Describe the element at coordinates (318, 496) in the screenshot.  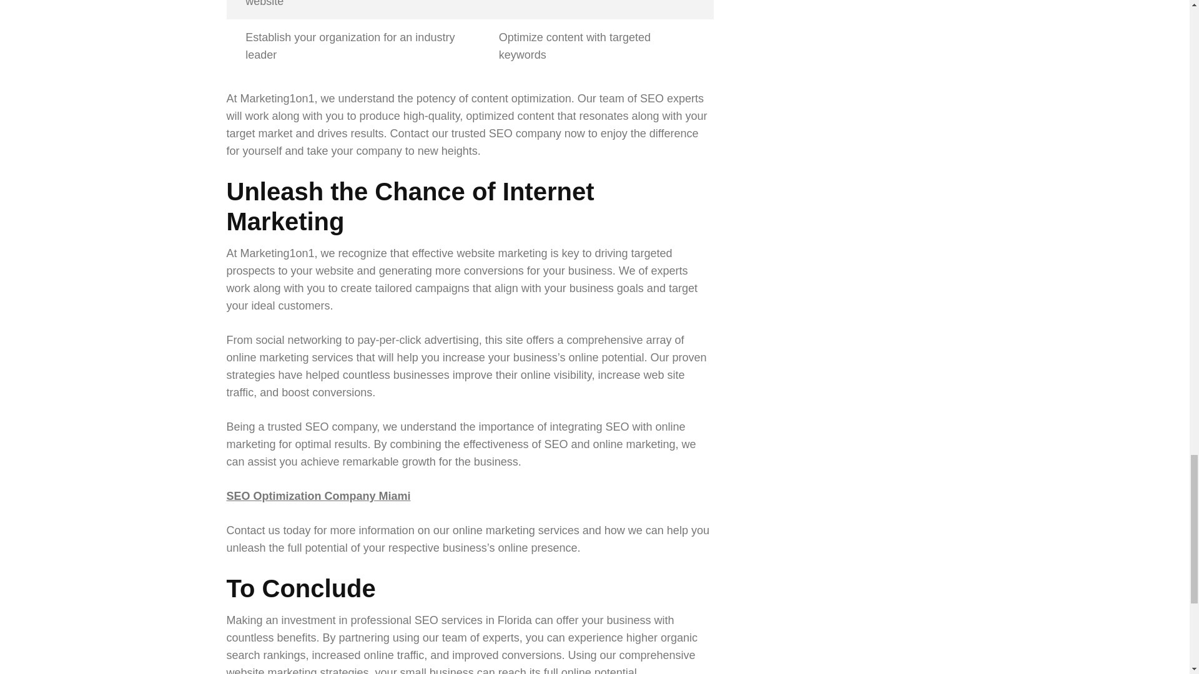
I see `SEO Optimization Company Miami` at that location.